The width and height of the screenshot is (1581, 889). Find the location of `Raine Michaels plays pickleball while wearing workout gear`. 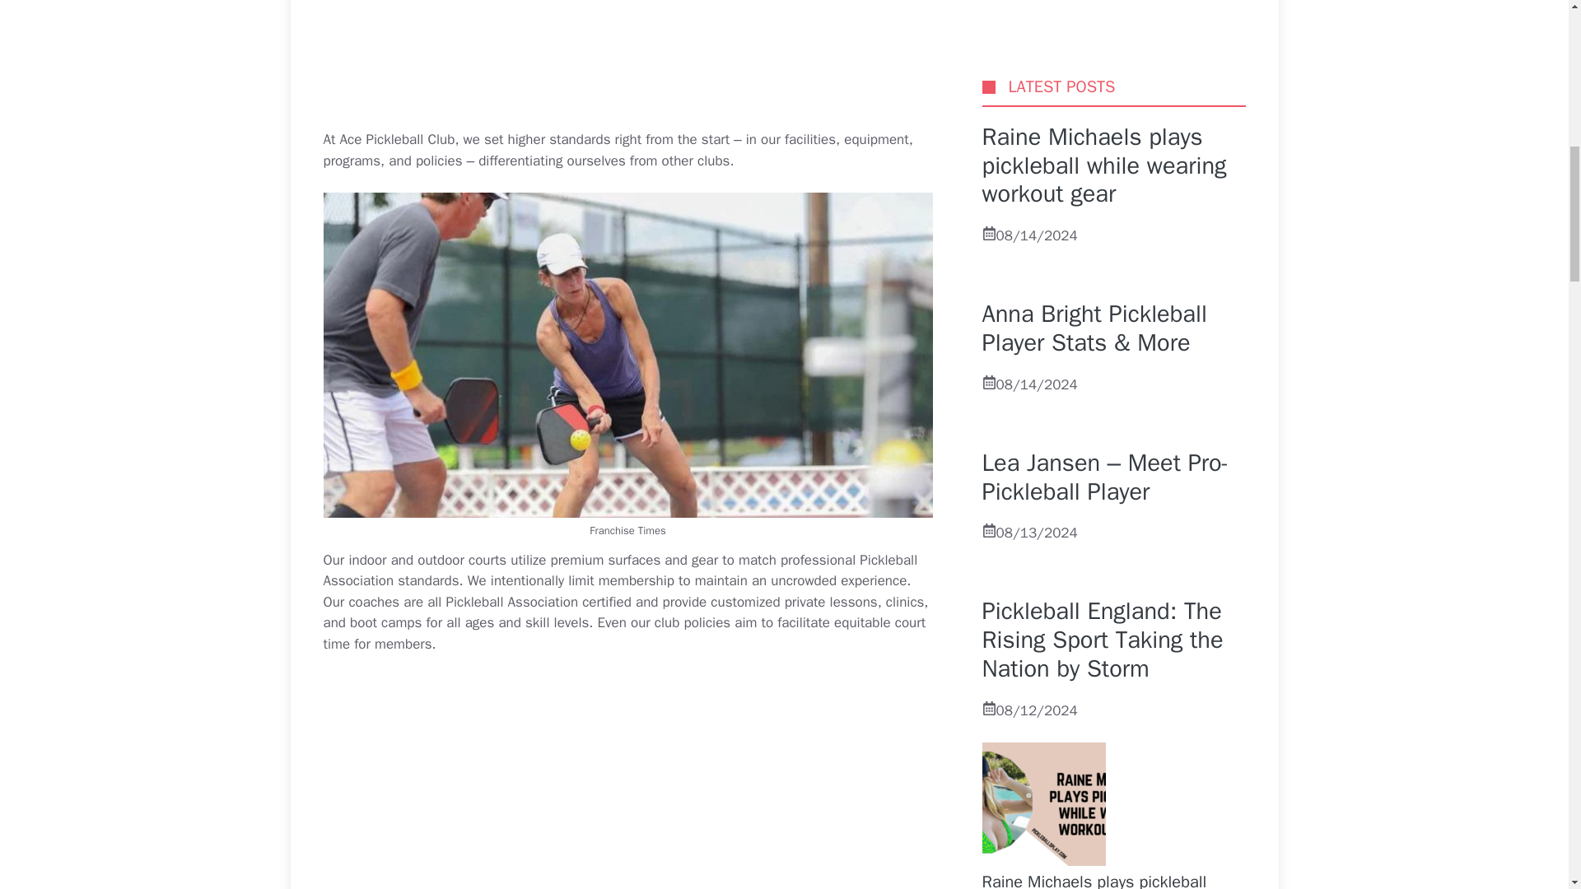

Raine Michaels plays pickleball while wearing workout gear is located at coordinates (1094, 224).